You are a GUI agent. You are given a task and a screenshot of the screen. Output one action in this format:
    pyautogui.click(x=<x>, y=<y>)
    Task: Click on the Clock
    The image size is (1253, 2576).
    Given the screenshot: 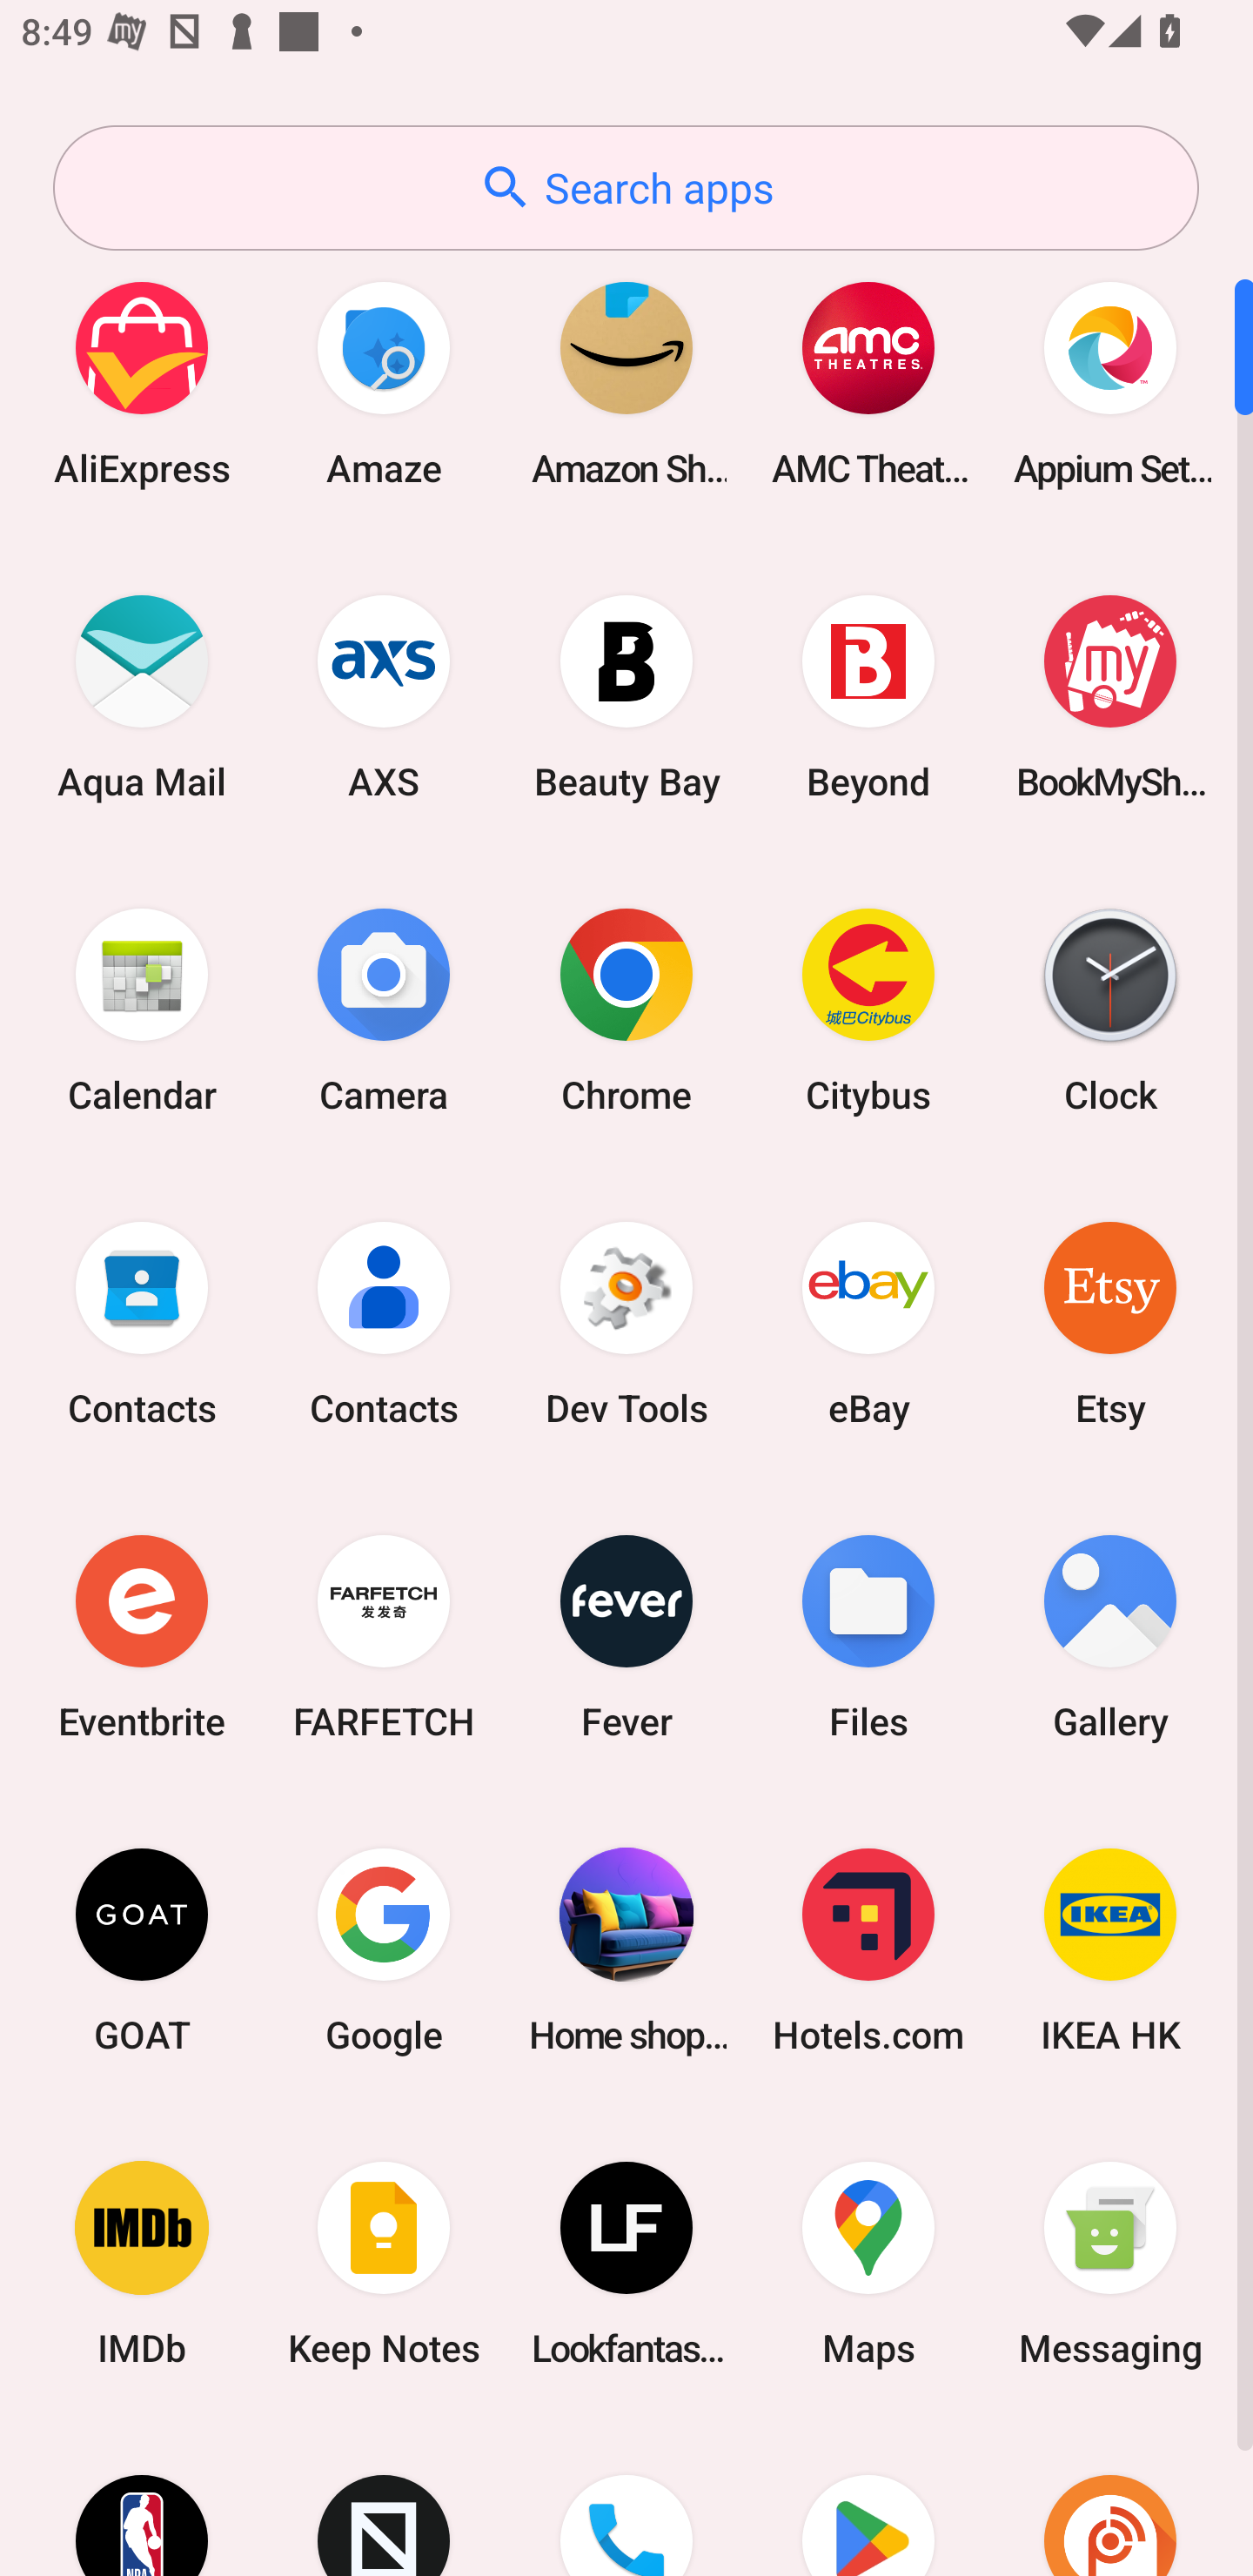 What is the action you would take?
    pyautogui.click(x=1110, y=1010)
    